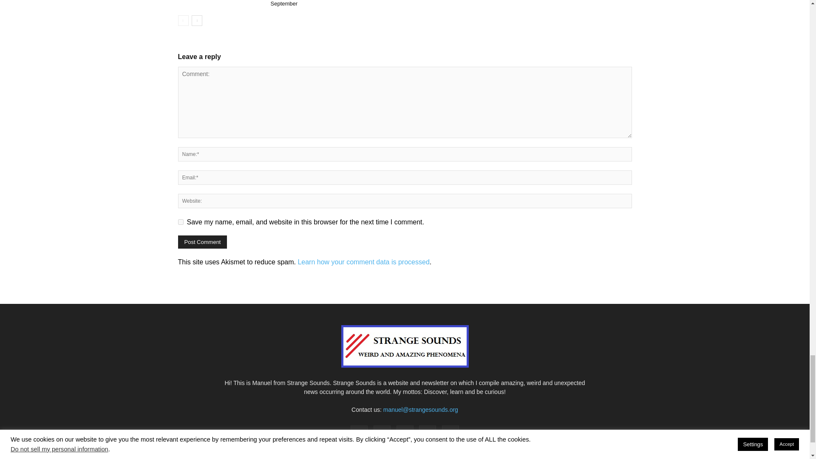 The image size is (816, 459). What do you see at coordinates (202, 242) in the screenshot?
I see `Post Comment` at bounding box center [202, 242].